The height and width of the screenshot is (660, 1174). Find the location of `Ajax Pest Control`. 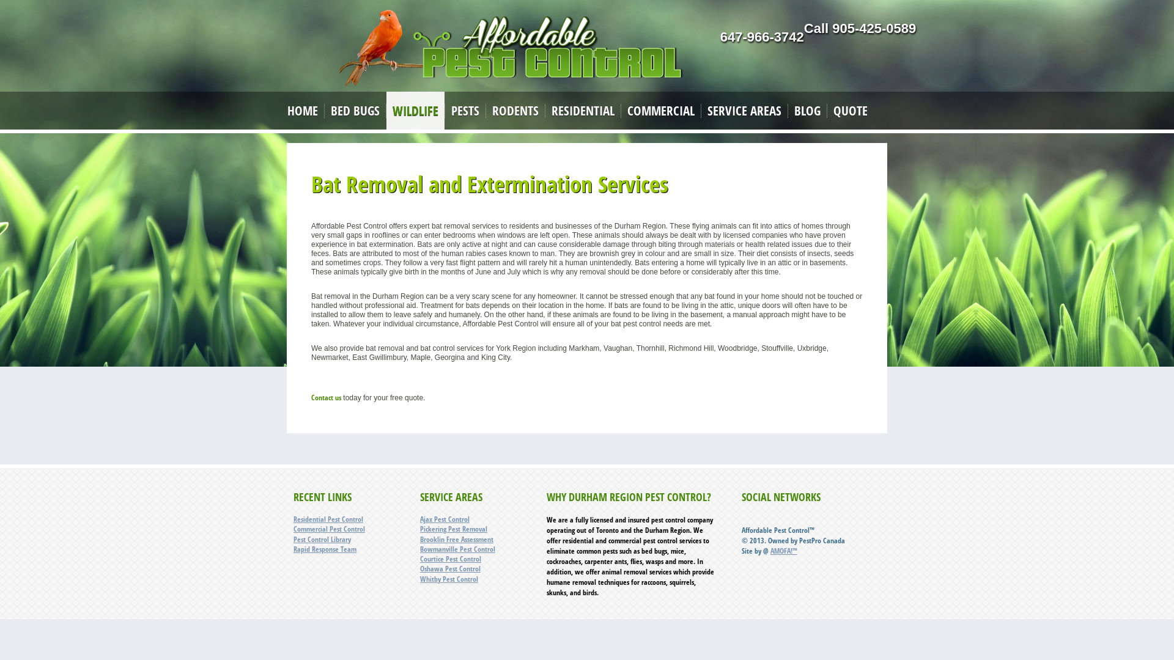

Ajax Pest Control is located at coordinates (445, 519).